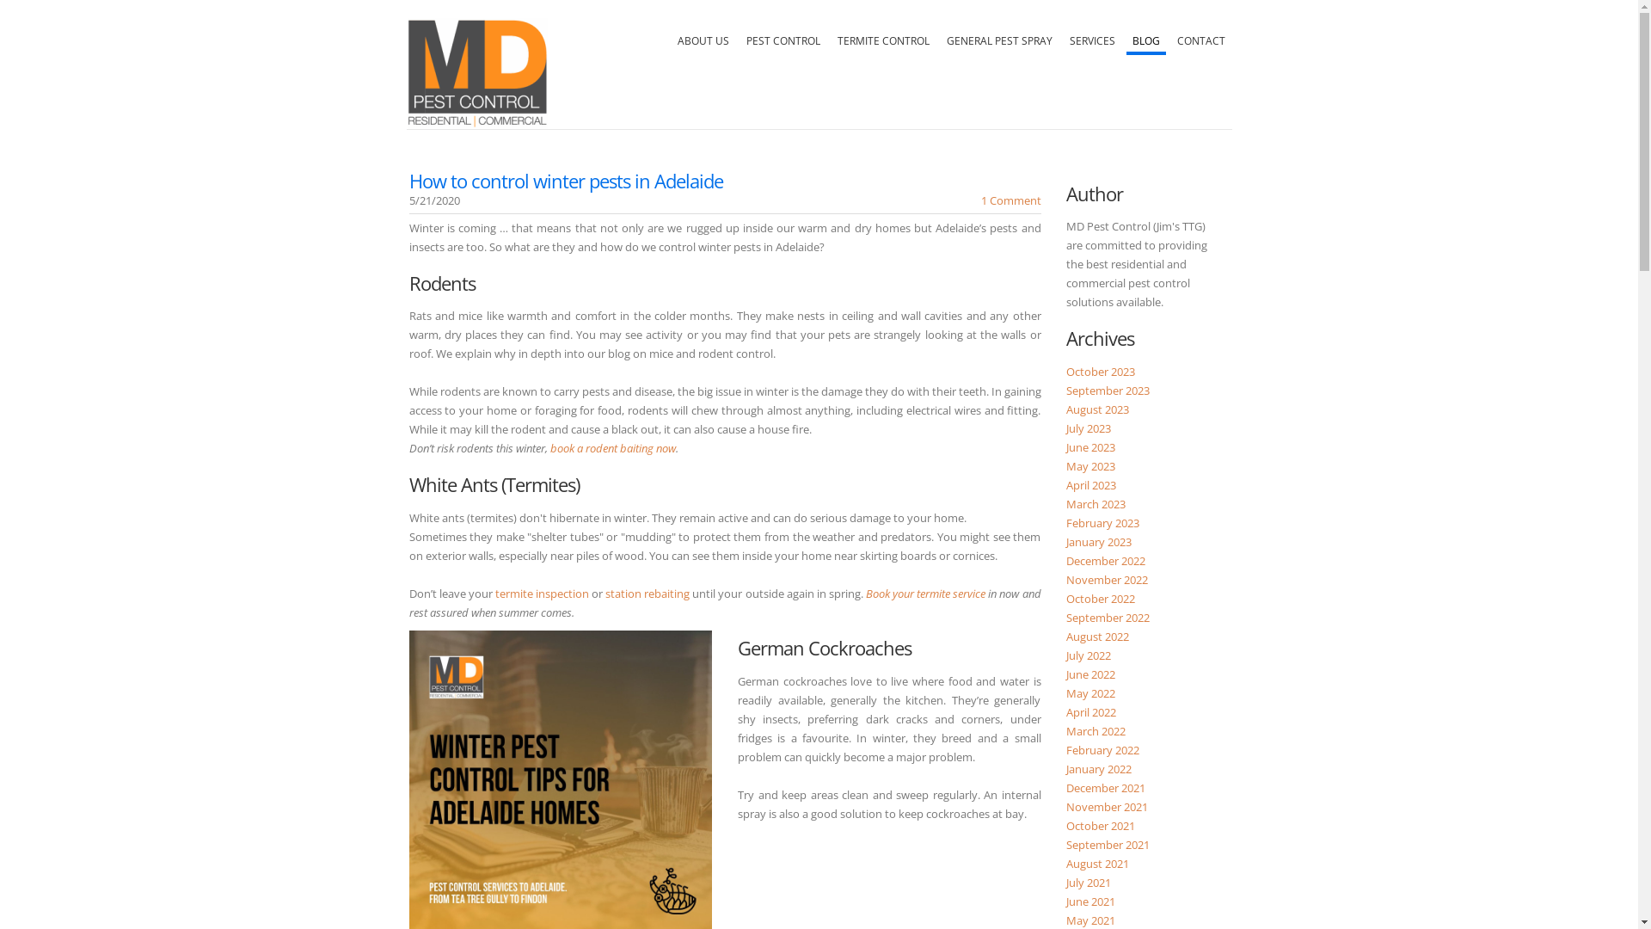 The height and width of the screenshot is (929, 1651). I want to click on BLOG, so click(1146, 36).